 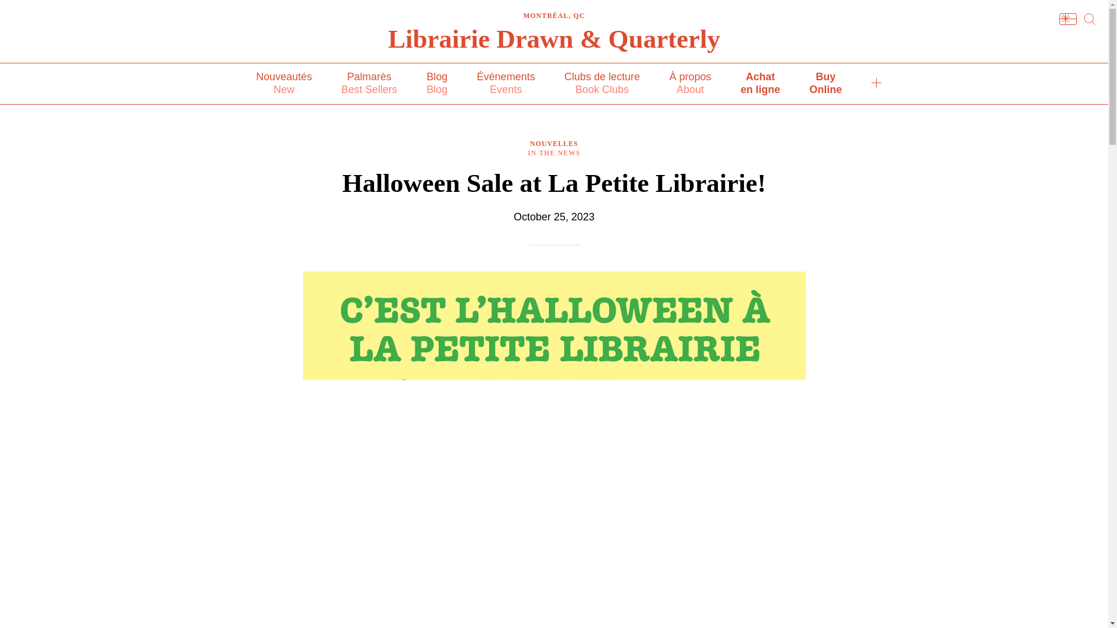 What do you see at coordinates (602, 84) in the screenshot?
I see `ARTS` at bounding box center [602, 84].